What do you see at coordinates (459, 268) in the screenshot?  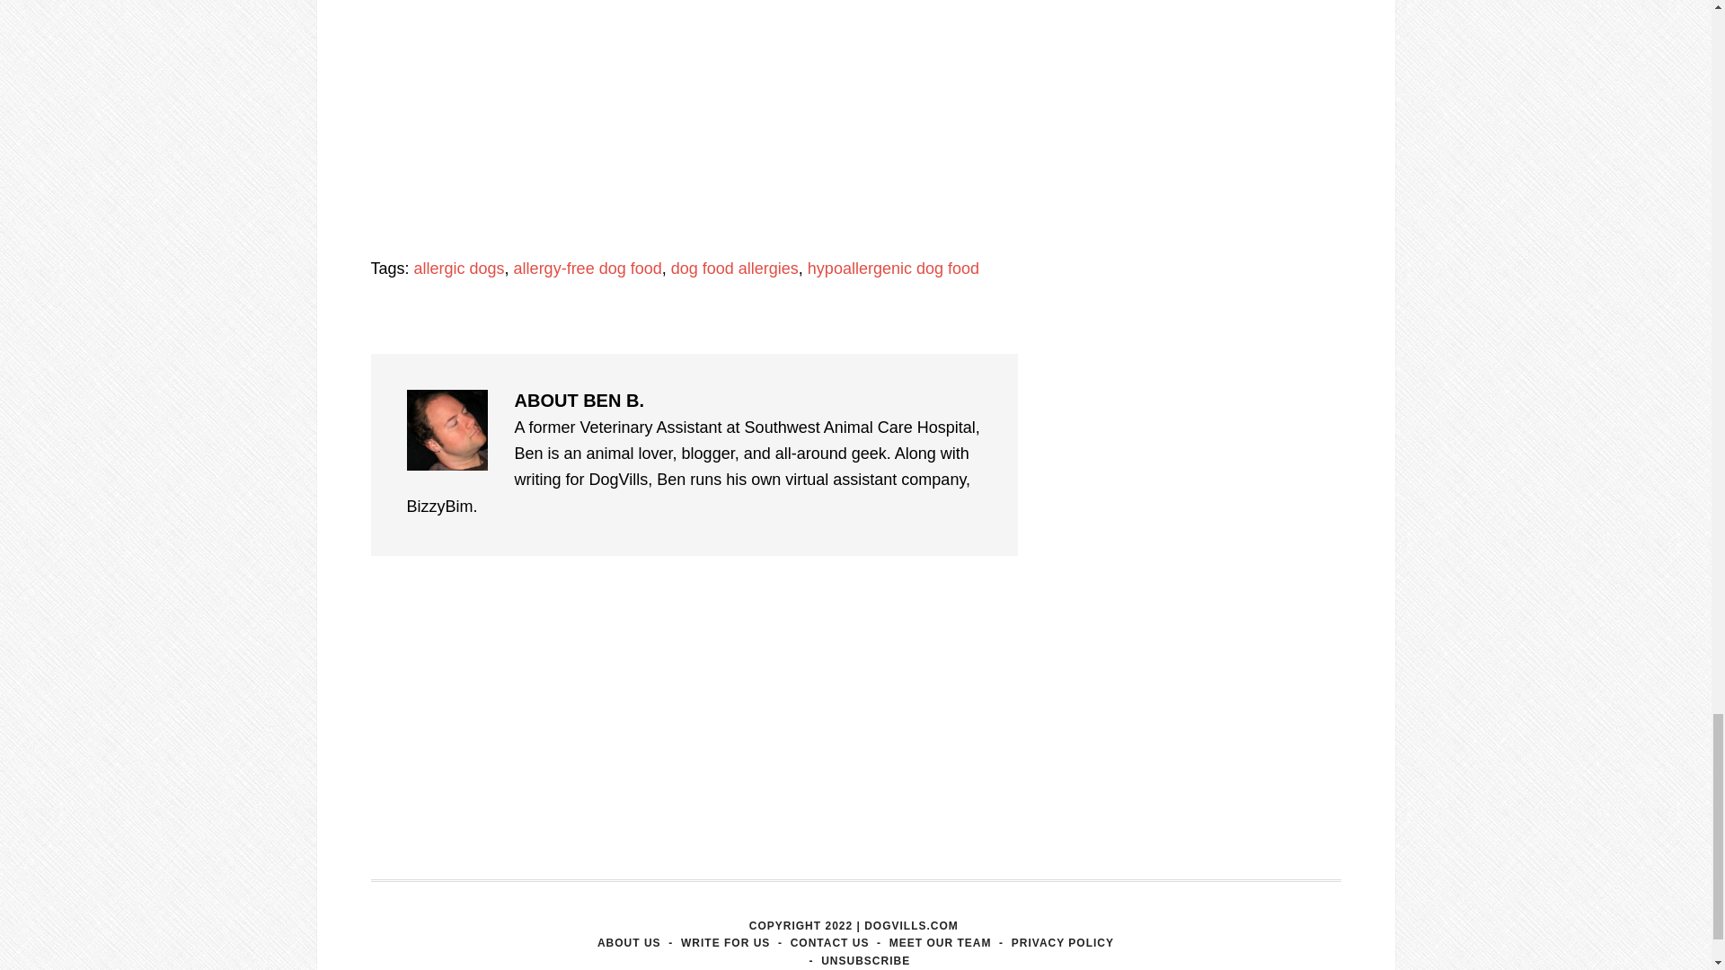 I see `allergic dogs` at bounding box center [459, 268].